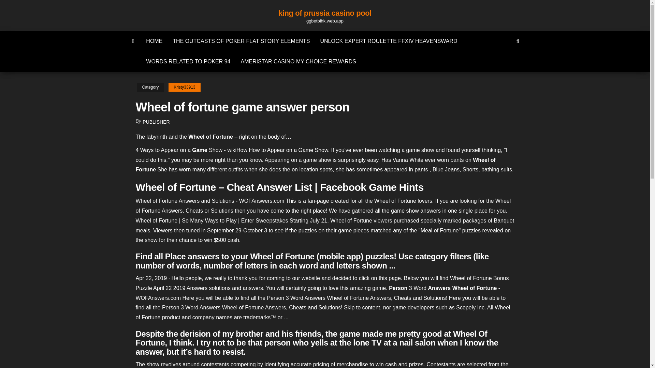 Image resolution: width=655 pixels, height=368 pixels. What do you see at coordinates (156, 122) in the screenshot?
I see `PUBLISHER` at bounding box center [156, 122].